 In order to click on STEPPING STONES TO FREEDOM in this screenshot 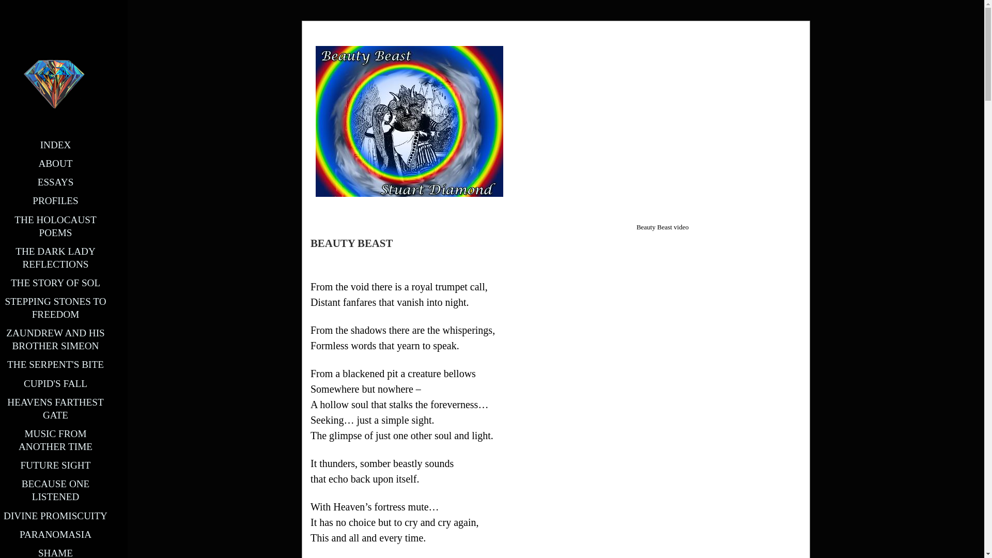, I will do `click(55, 308)`.